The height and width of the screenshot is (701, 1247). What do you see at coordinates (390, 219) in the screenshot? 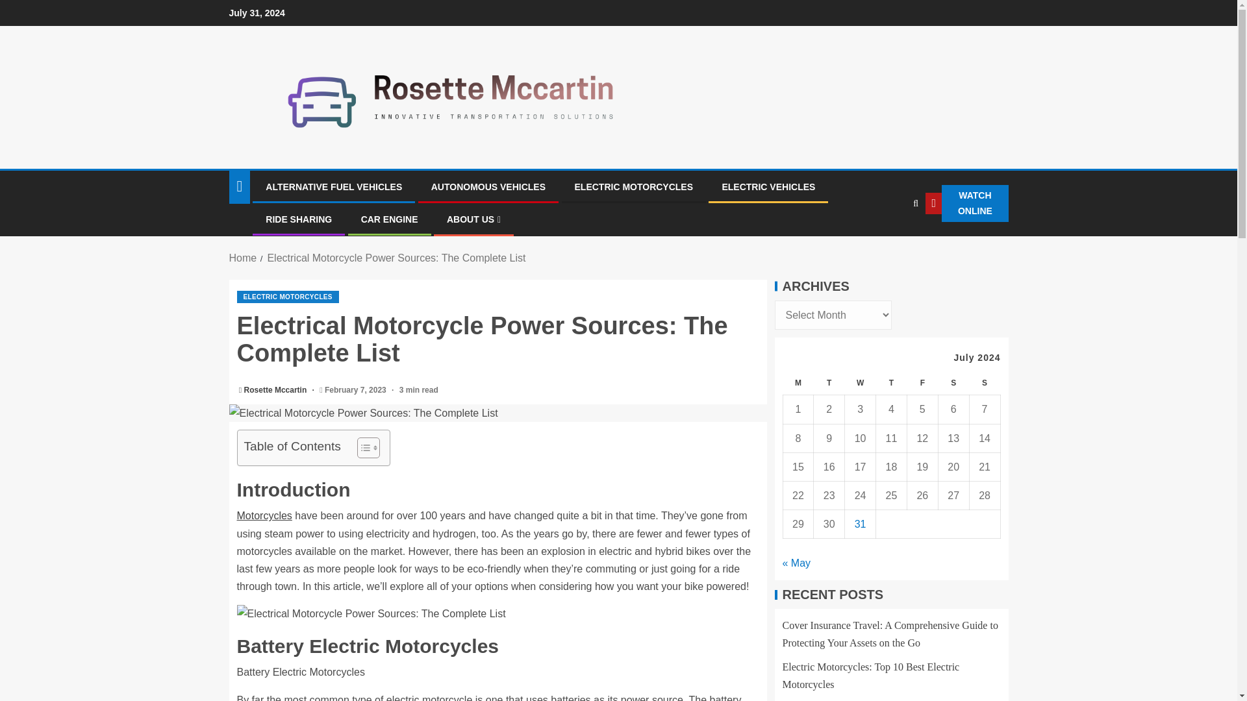
I see `CAR ENGINE` at bounding box center [390, 219].